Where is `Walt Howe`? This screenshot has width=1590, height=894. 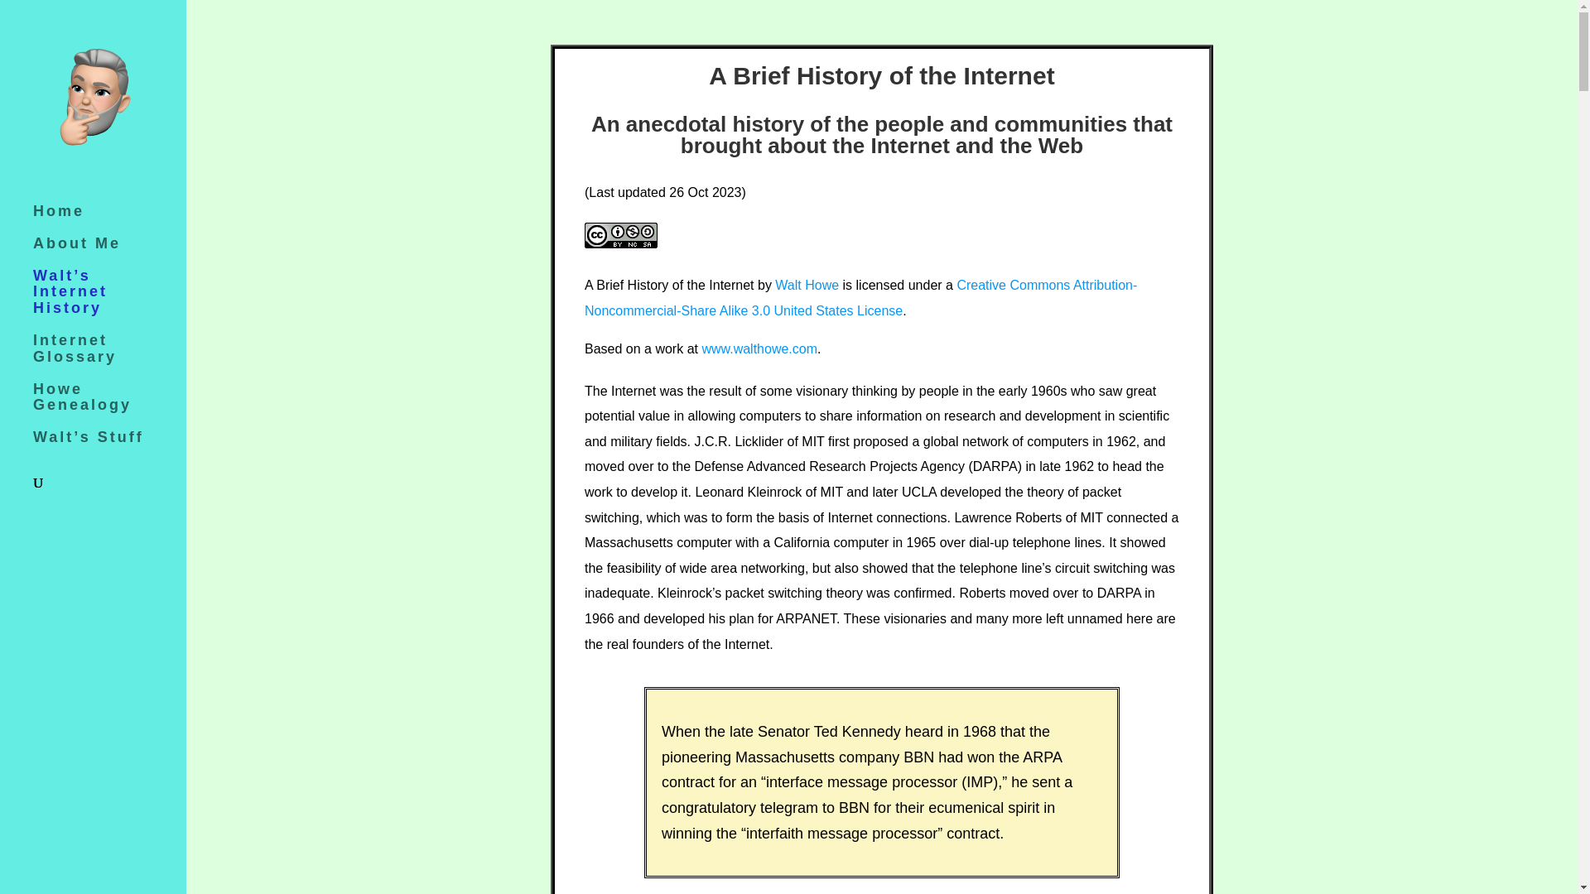
Walt Howe is located at coordinates (807, 285).